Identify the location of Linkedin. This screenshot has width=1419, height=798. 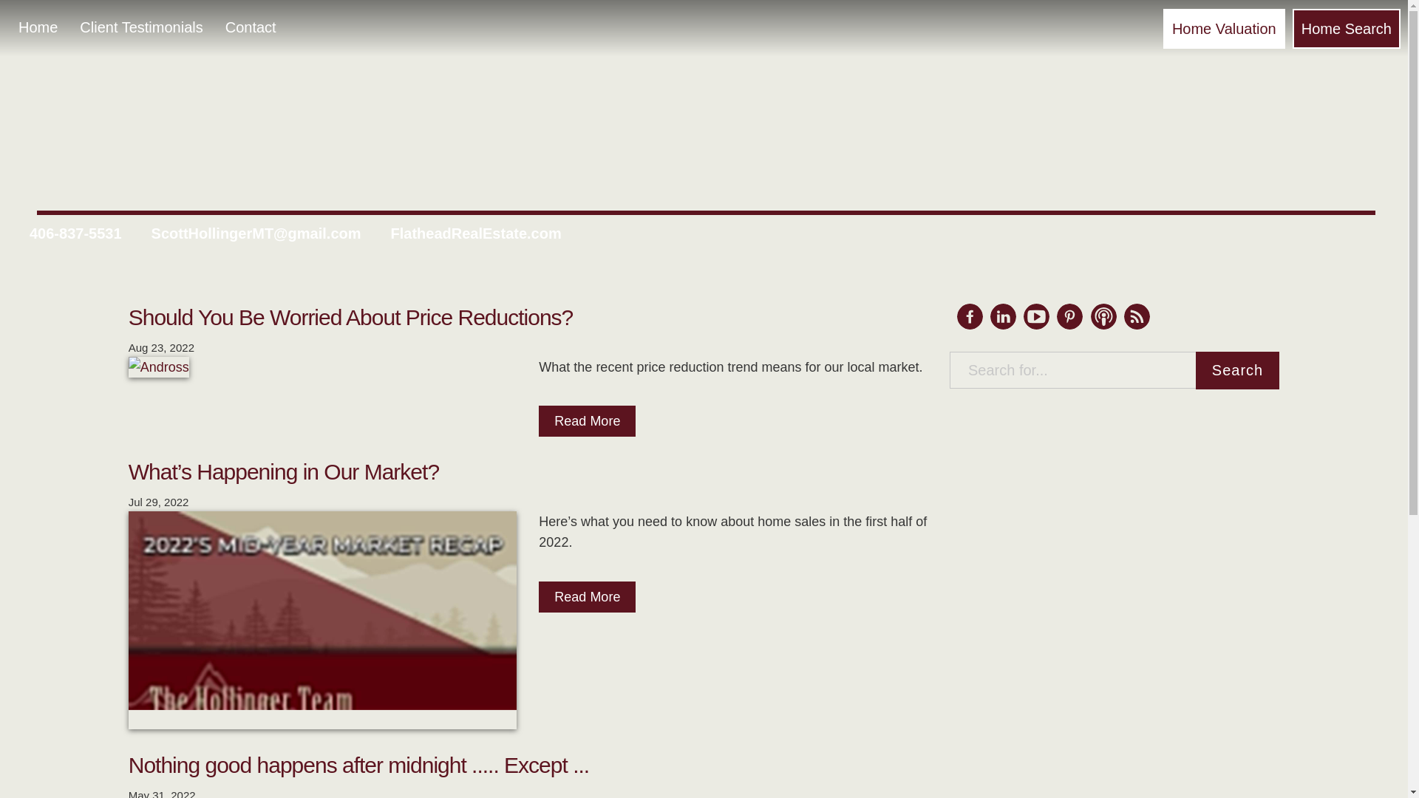
(1003, 325).